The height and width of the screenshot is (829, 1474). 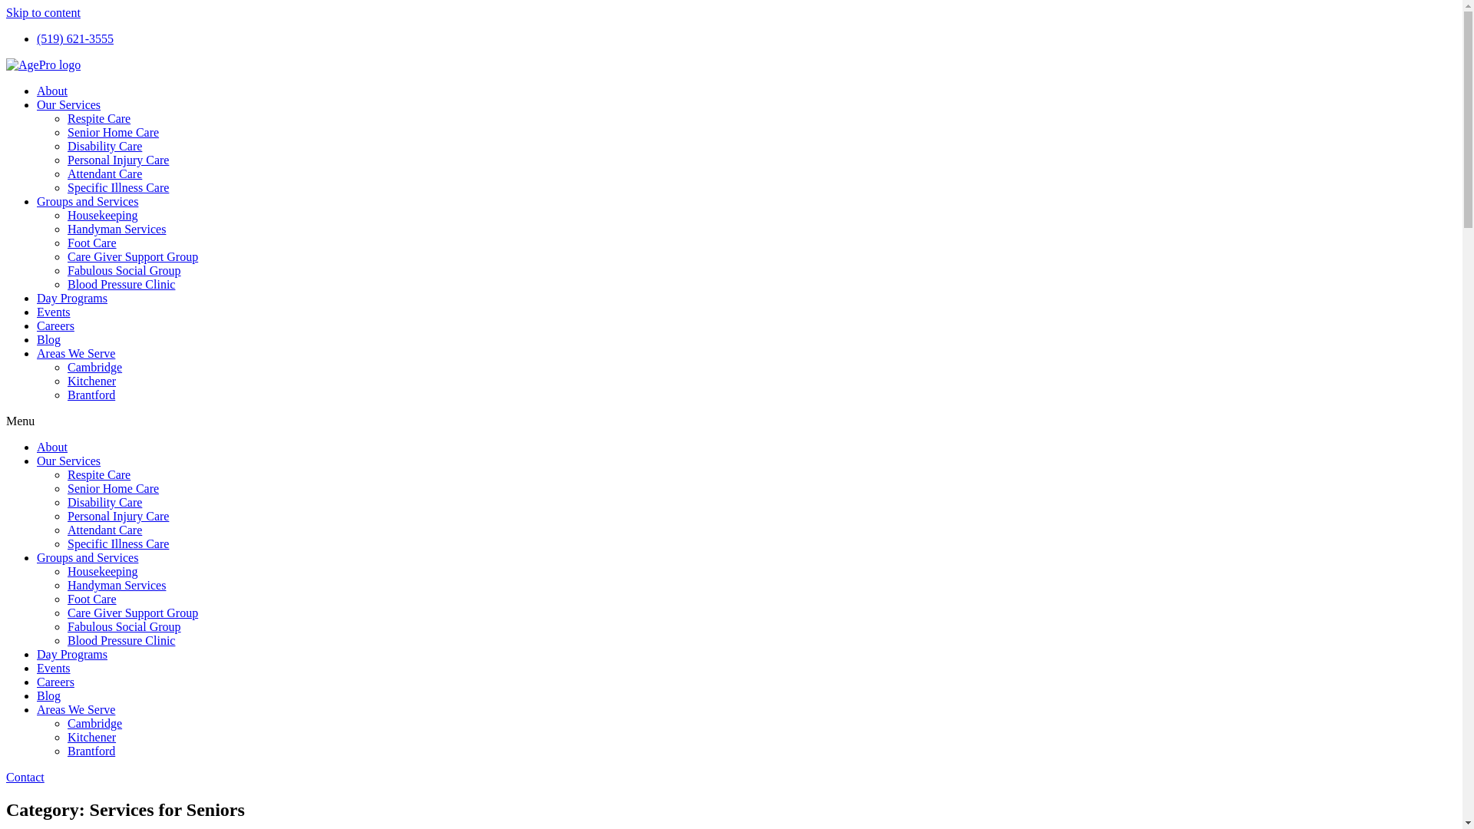 I want to click on (519) 621-3555, so click(x=75, y=38).